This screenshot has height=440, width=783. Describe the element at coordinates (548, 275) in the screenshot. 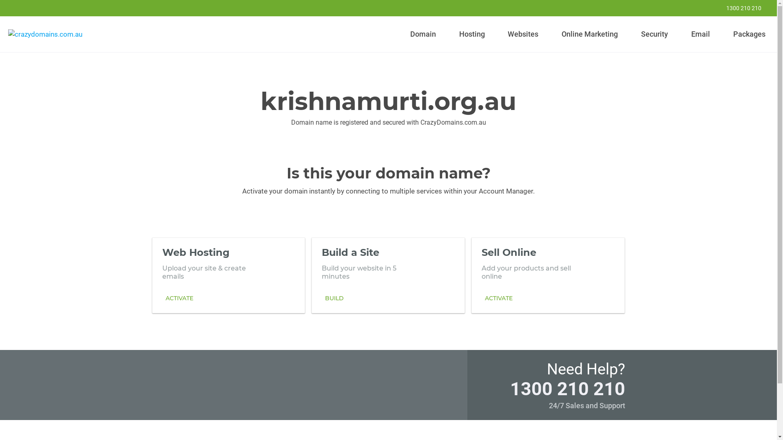

I see `Sell Online
Add your products and sell online
ACTIVATE` at that location.